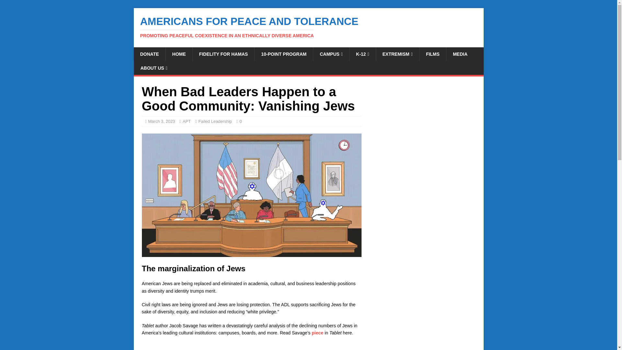  I want to click on March 3, 2023, so click(161, 121).